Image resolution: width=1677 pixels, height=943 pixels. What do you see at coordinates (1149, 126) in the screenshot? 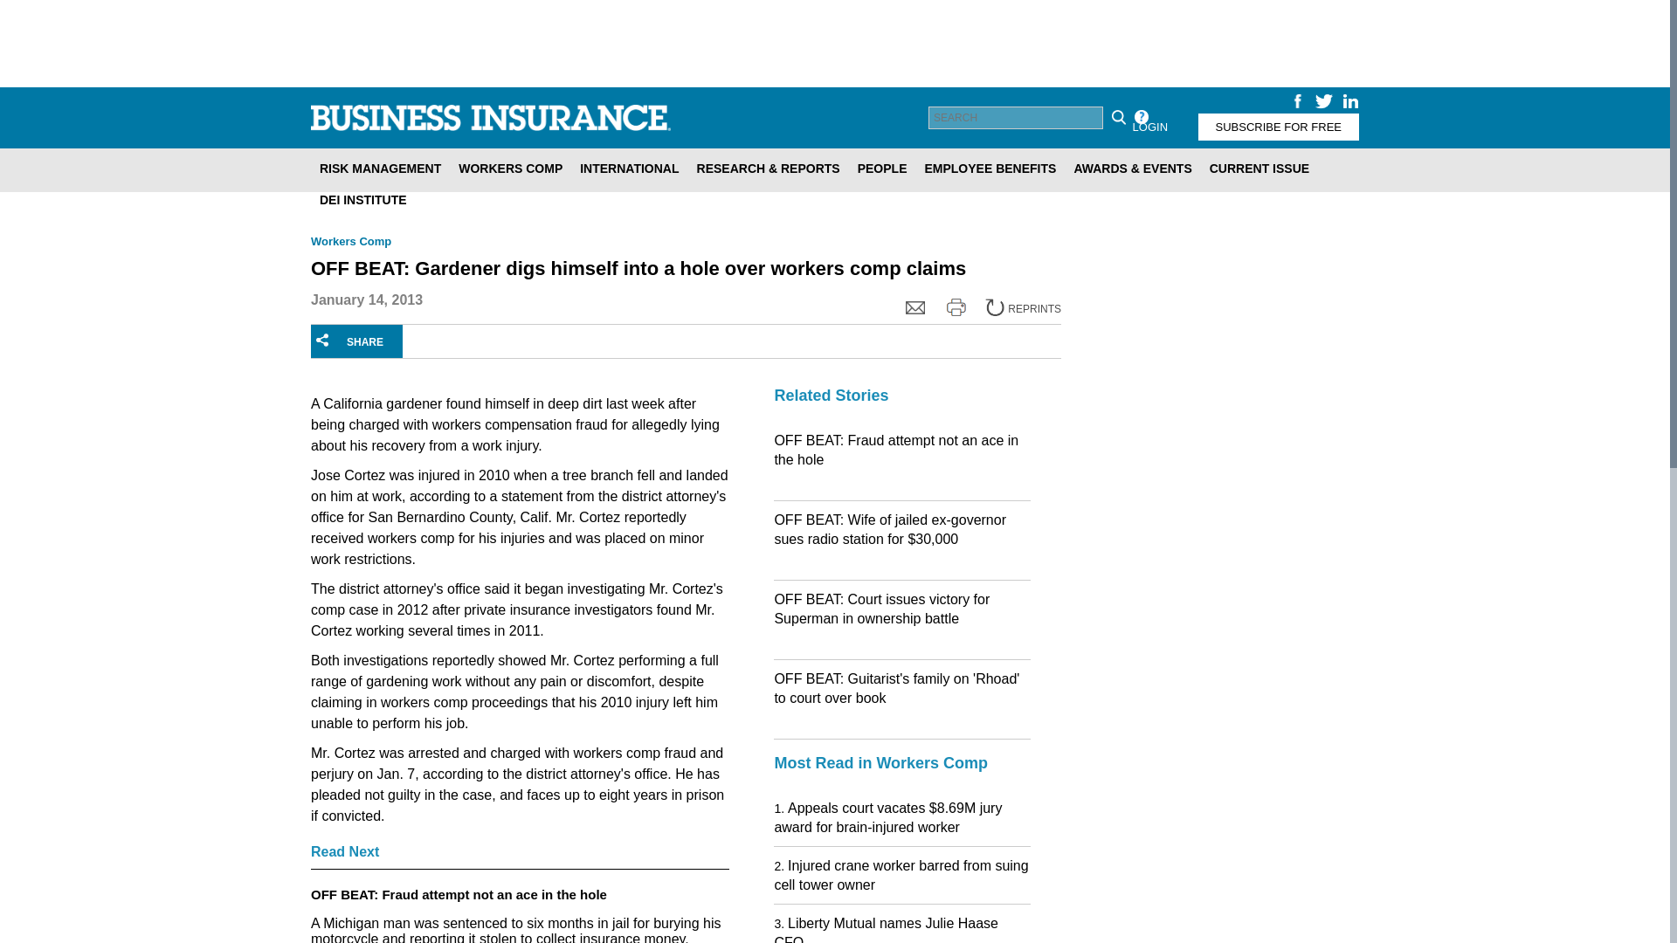
I see `LOGIN` at bounding box center [1149, 126].